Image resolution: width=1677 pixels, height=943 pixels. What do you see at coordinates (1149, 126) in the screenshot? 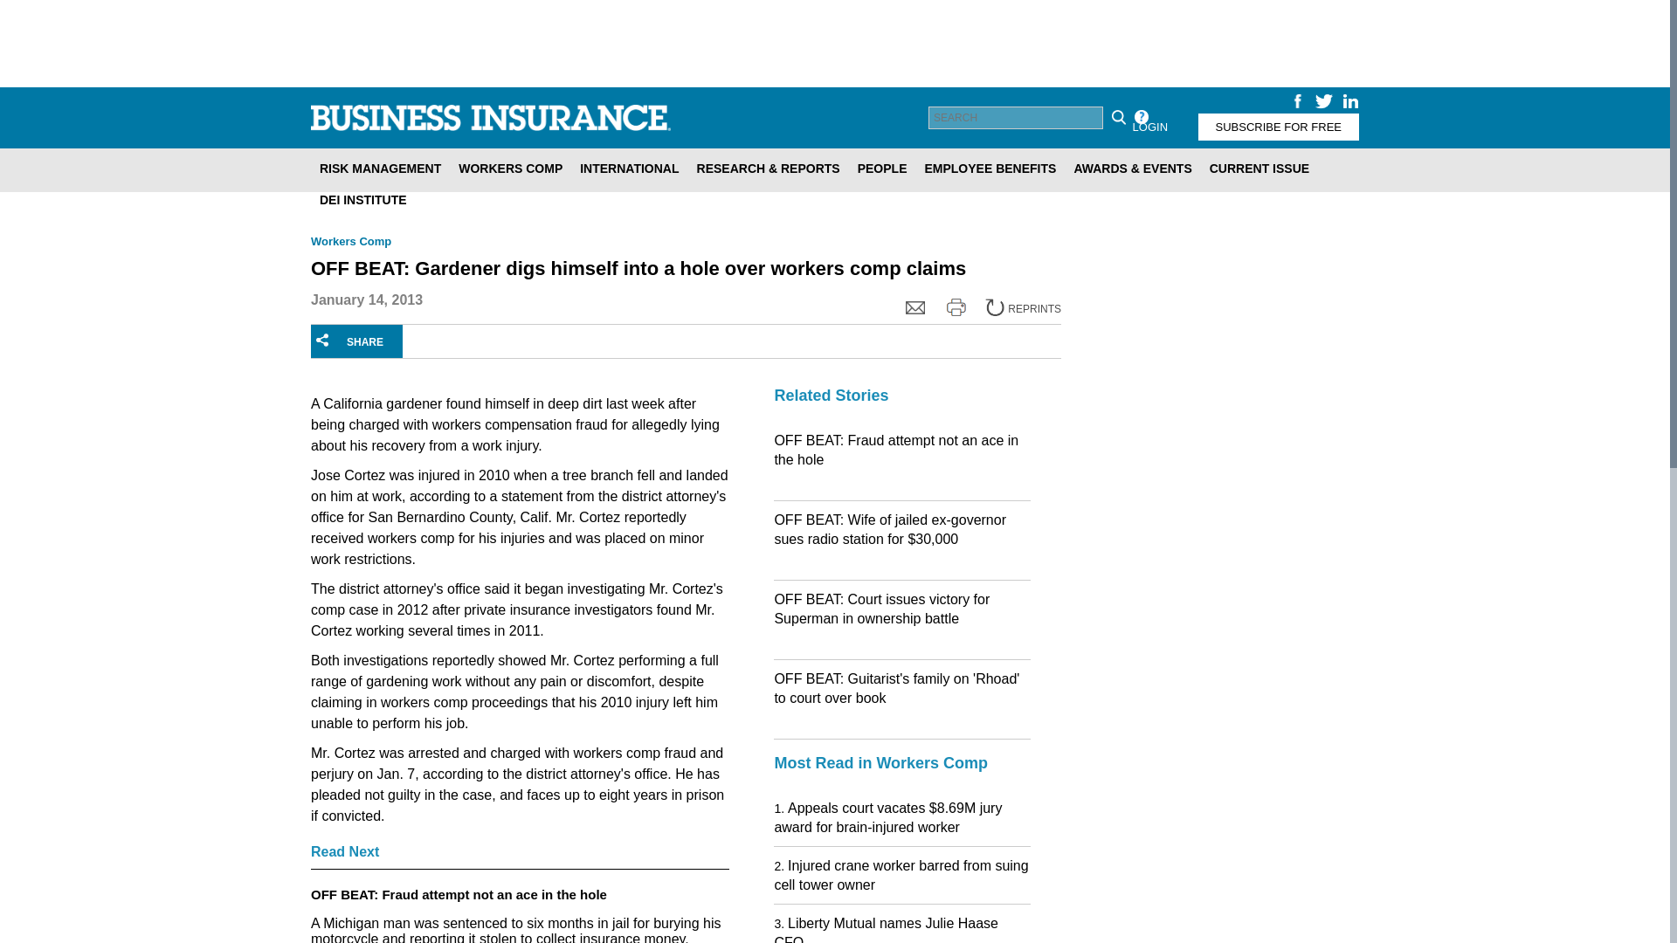
I see `LOGIN` at bounding box center [1149, 126].